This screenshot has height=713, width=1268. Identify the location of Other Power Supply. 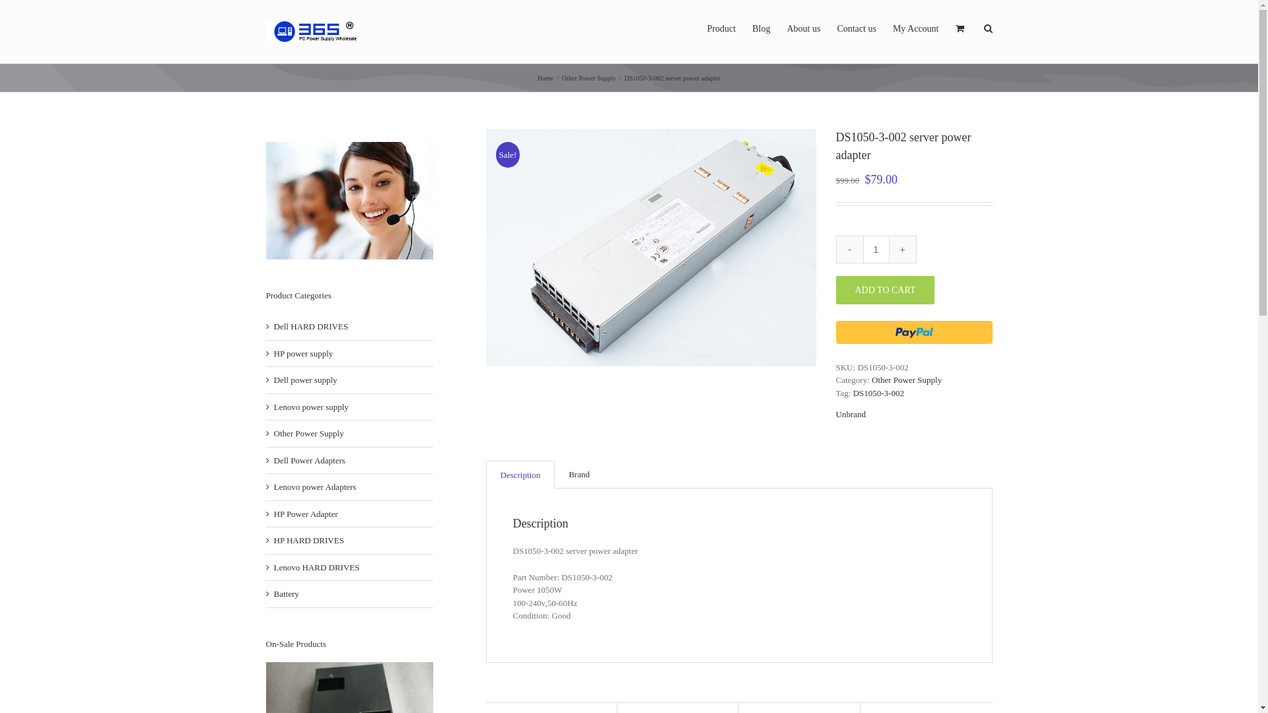
(907, 380).